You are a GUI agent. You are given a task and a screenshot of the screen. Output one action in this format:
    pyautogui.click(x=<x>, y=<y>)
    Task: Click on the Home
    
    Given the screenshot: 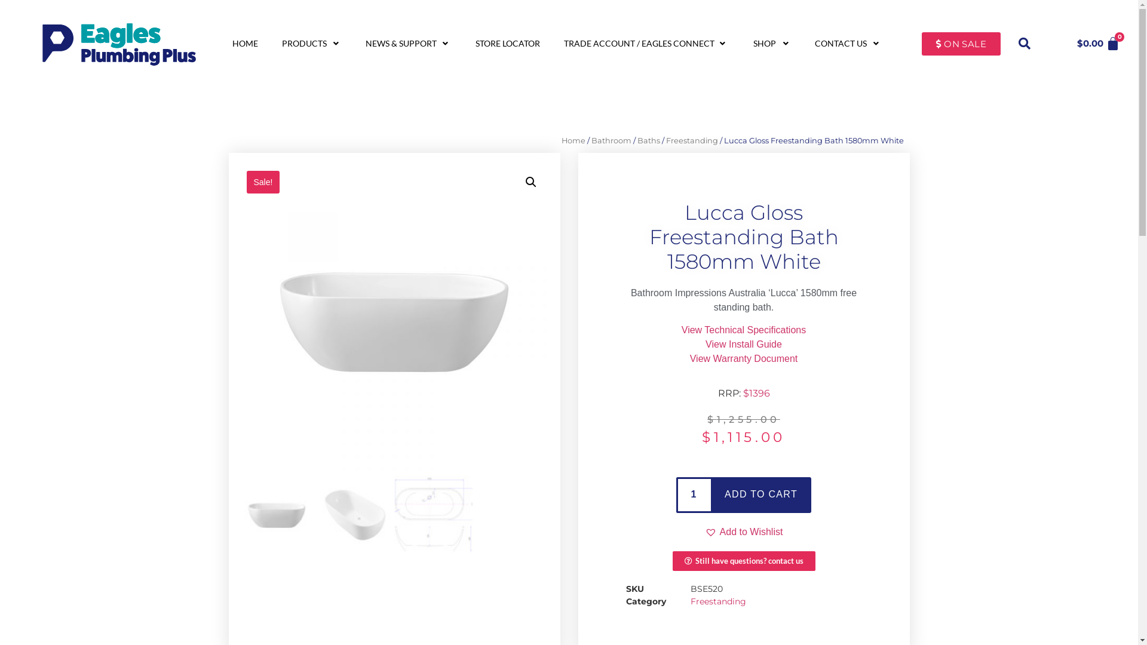 What is the action you would take?
    pyautogui.click(x=573, y=141)
    